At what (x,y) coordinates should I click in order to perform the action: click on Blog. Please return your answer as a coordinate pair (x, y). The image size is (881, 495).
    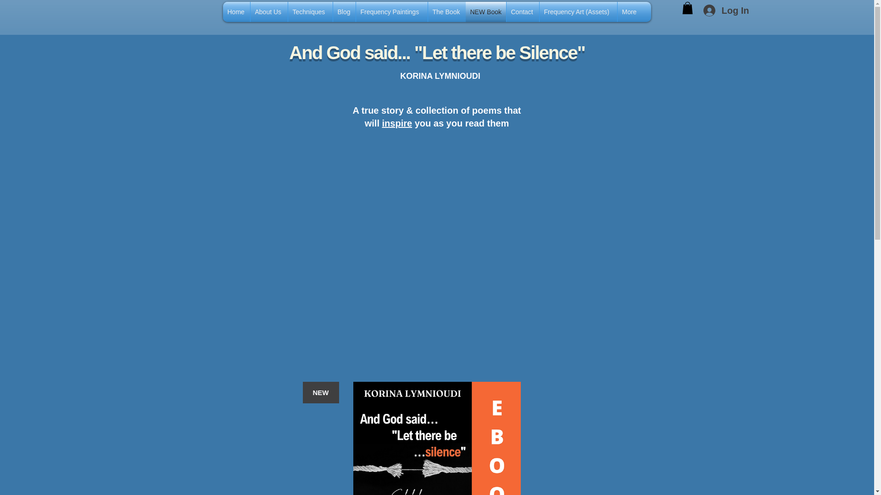
    Looking at the image, I should click on (344, 12).